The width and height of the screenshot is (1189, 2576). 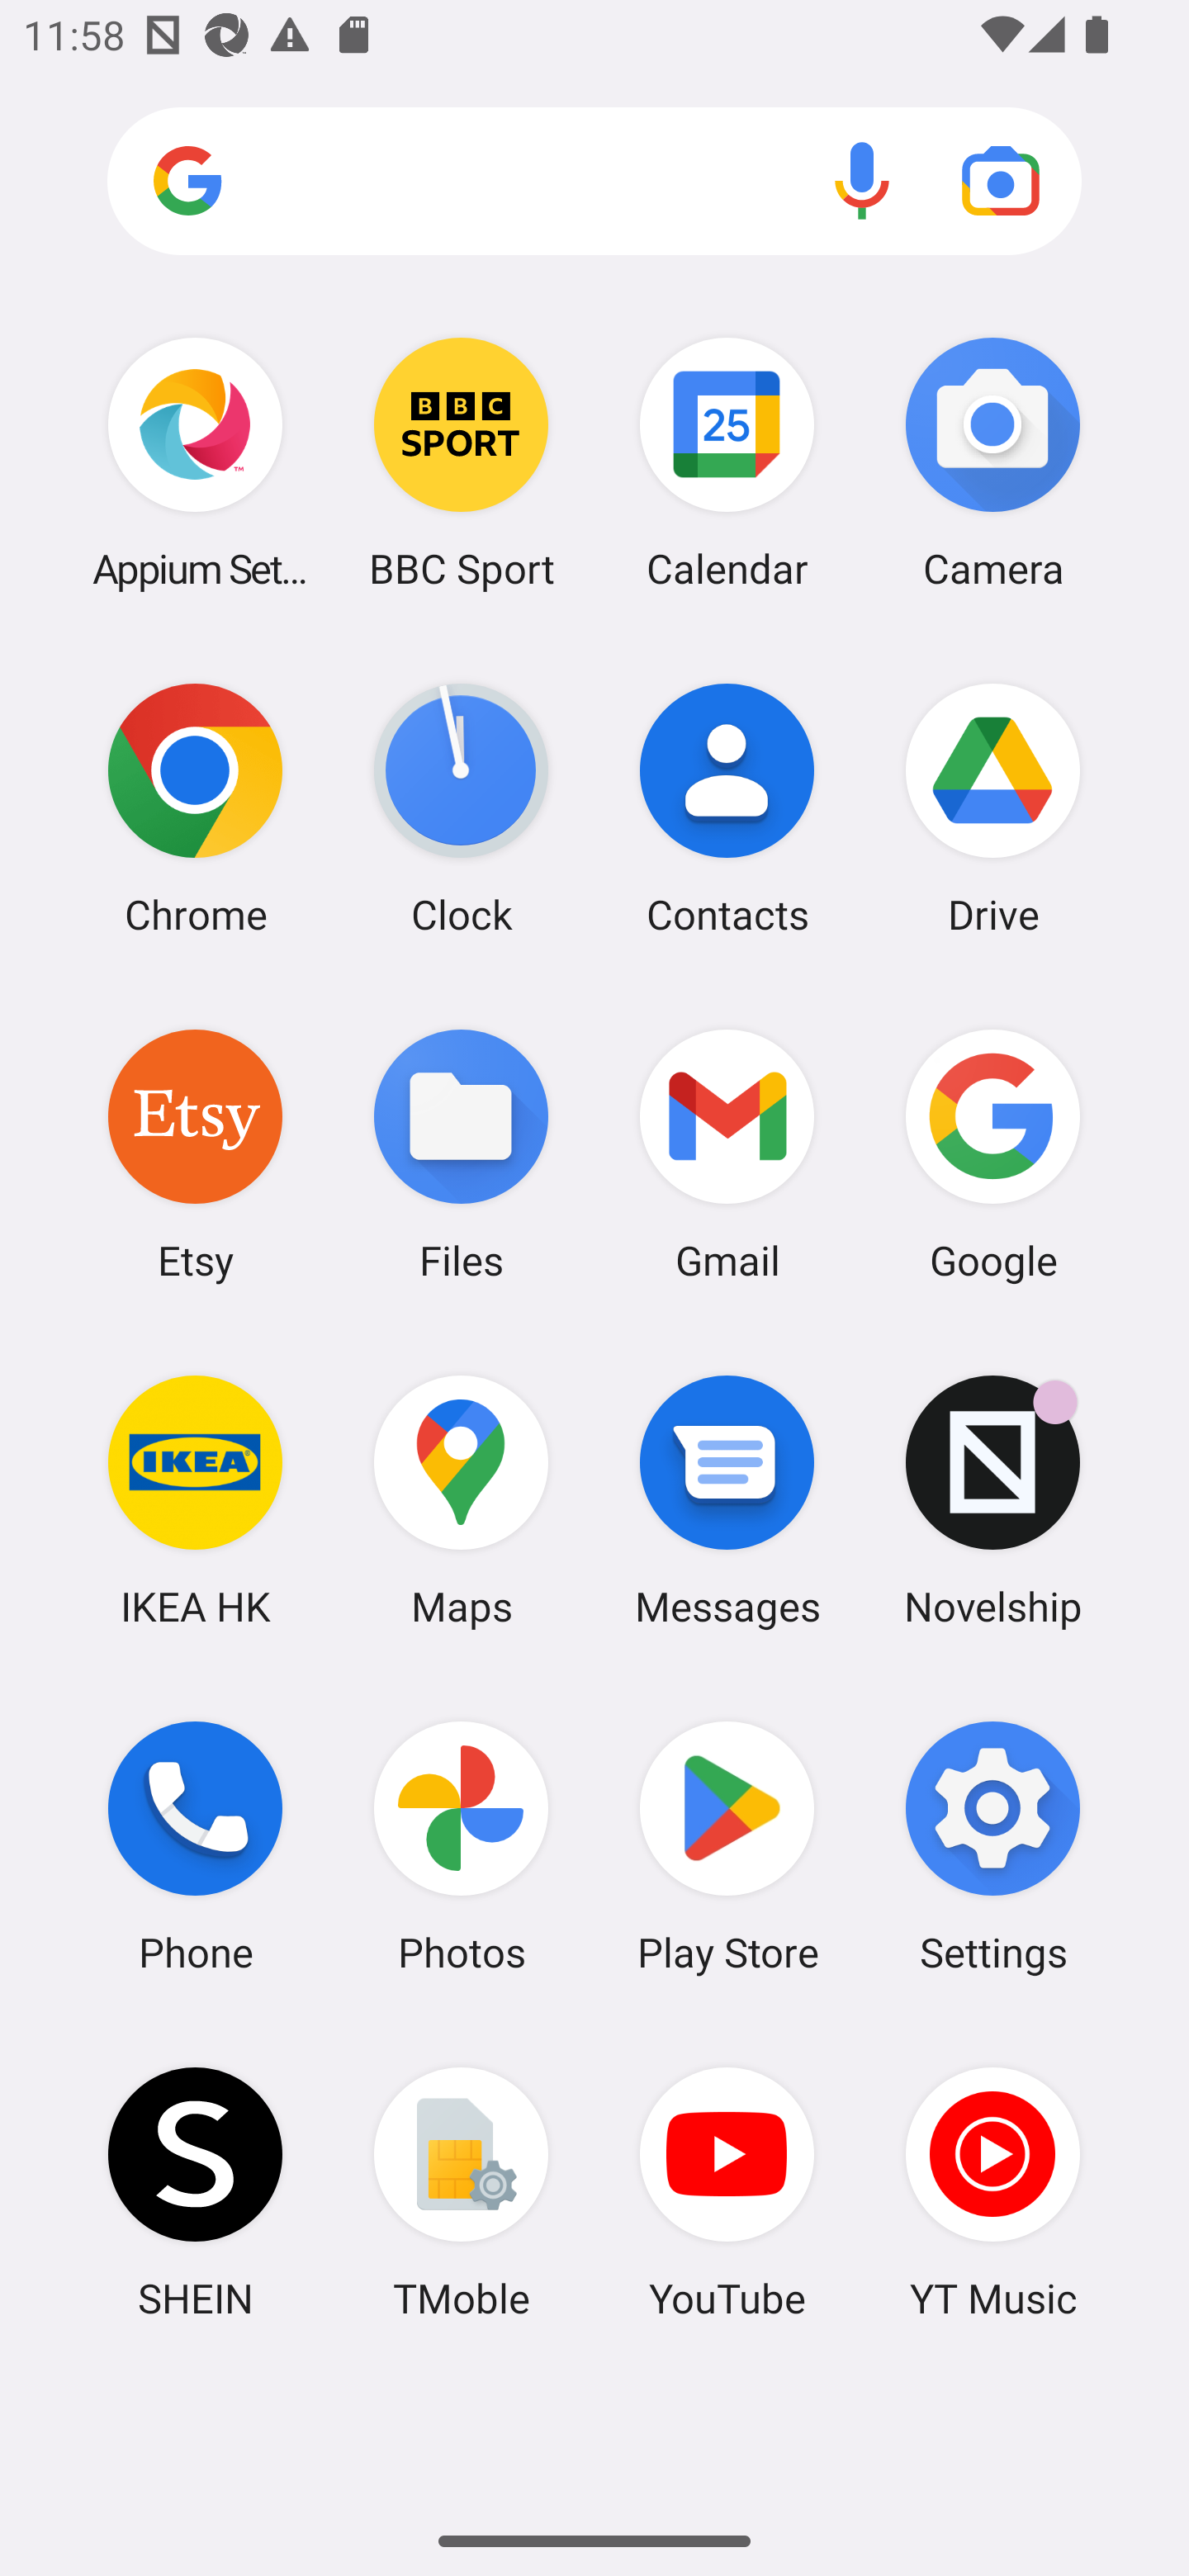 I want to click on Play Store, so click(x=727, y=1847).